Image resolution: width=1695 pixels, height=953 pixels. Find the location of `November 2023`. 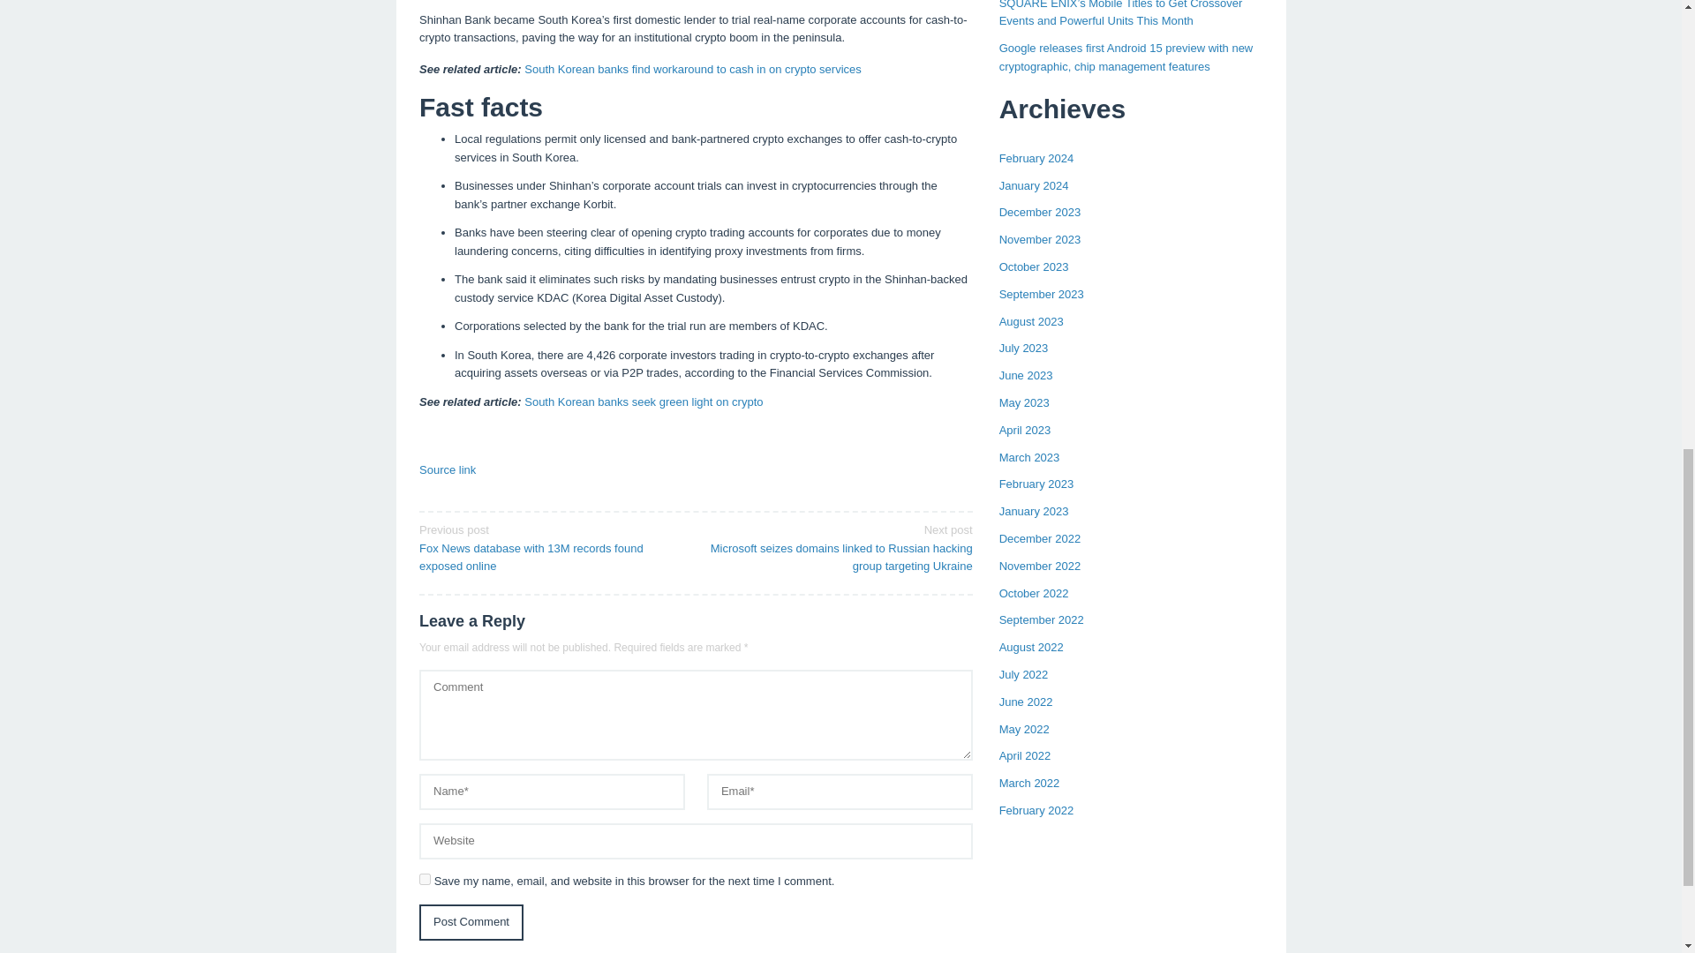

November 2023 is located at coordinates (1040, 238).